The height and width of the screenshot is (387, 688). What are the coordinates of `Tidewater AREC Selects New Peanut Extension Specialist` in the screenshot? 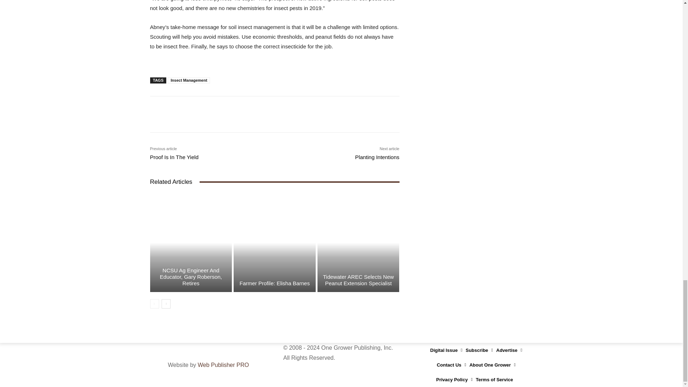 It's located at (358, 280).